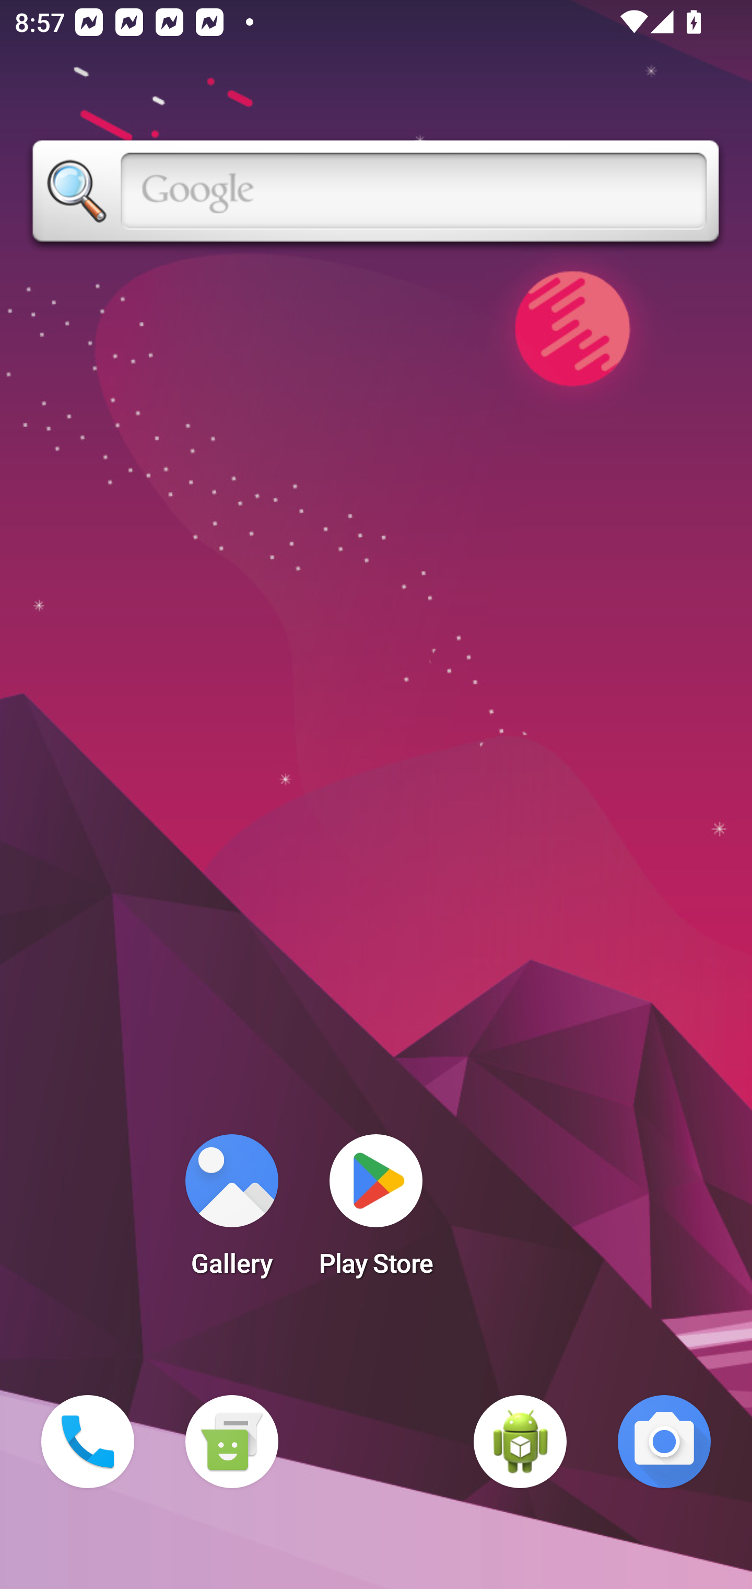 Image resolution: width=752 pixels, height=1589 pixels. I want to click on WebView Browser Tester, so click(520, 1442).